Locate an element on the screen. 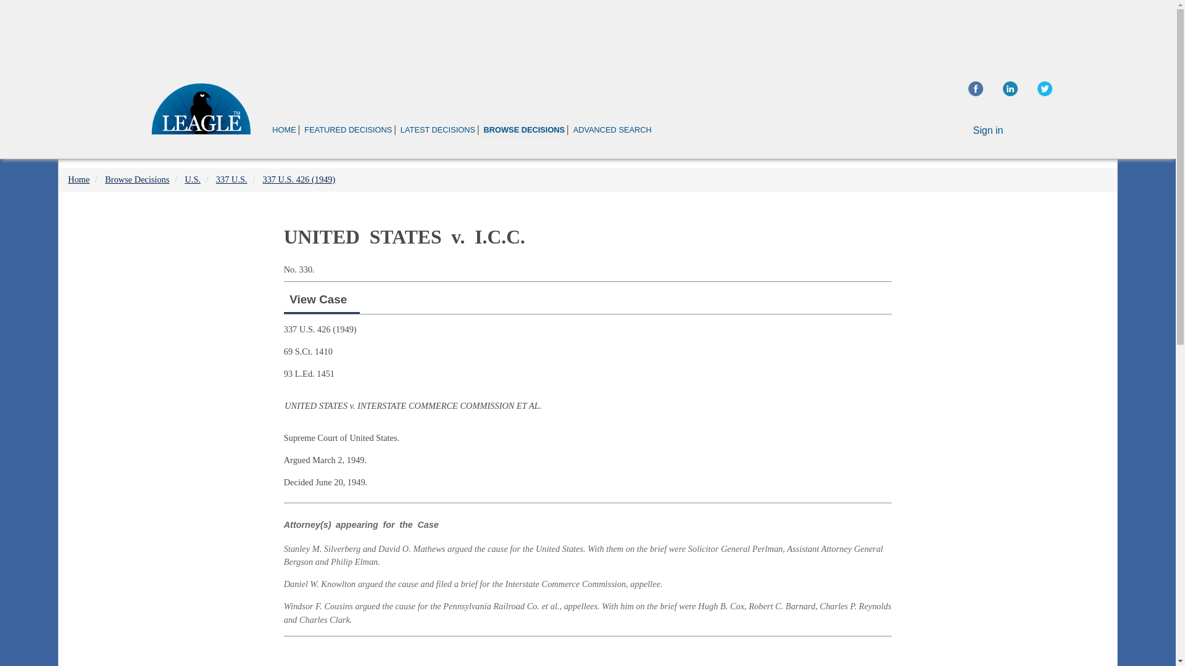 The width and height of the screenshot is (1185, 666). HOME is located at coordinates (284, 129).